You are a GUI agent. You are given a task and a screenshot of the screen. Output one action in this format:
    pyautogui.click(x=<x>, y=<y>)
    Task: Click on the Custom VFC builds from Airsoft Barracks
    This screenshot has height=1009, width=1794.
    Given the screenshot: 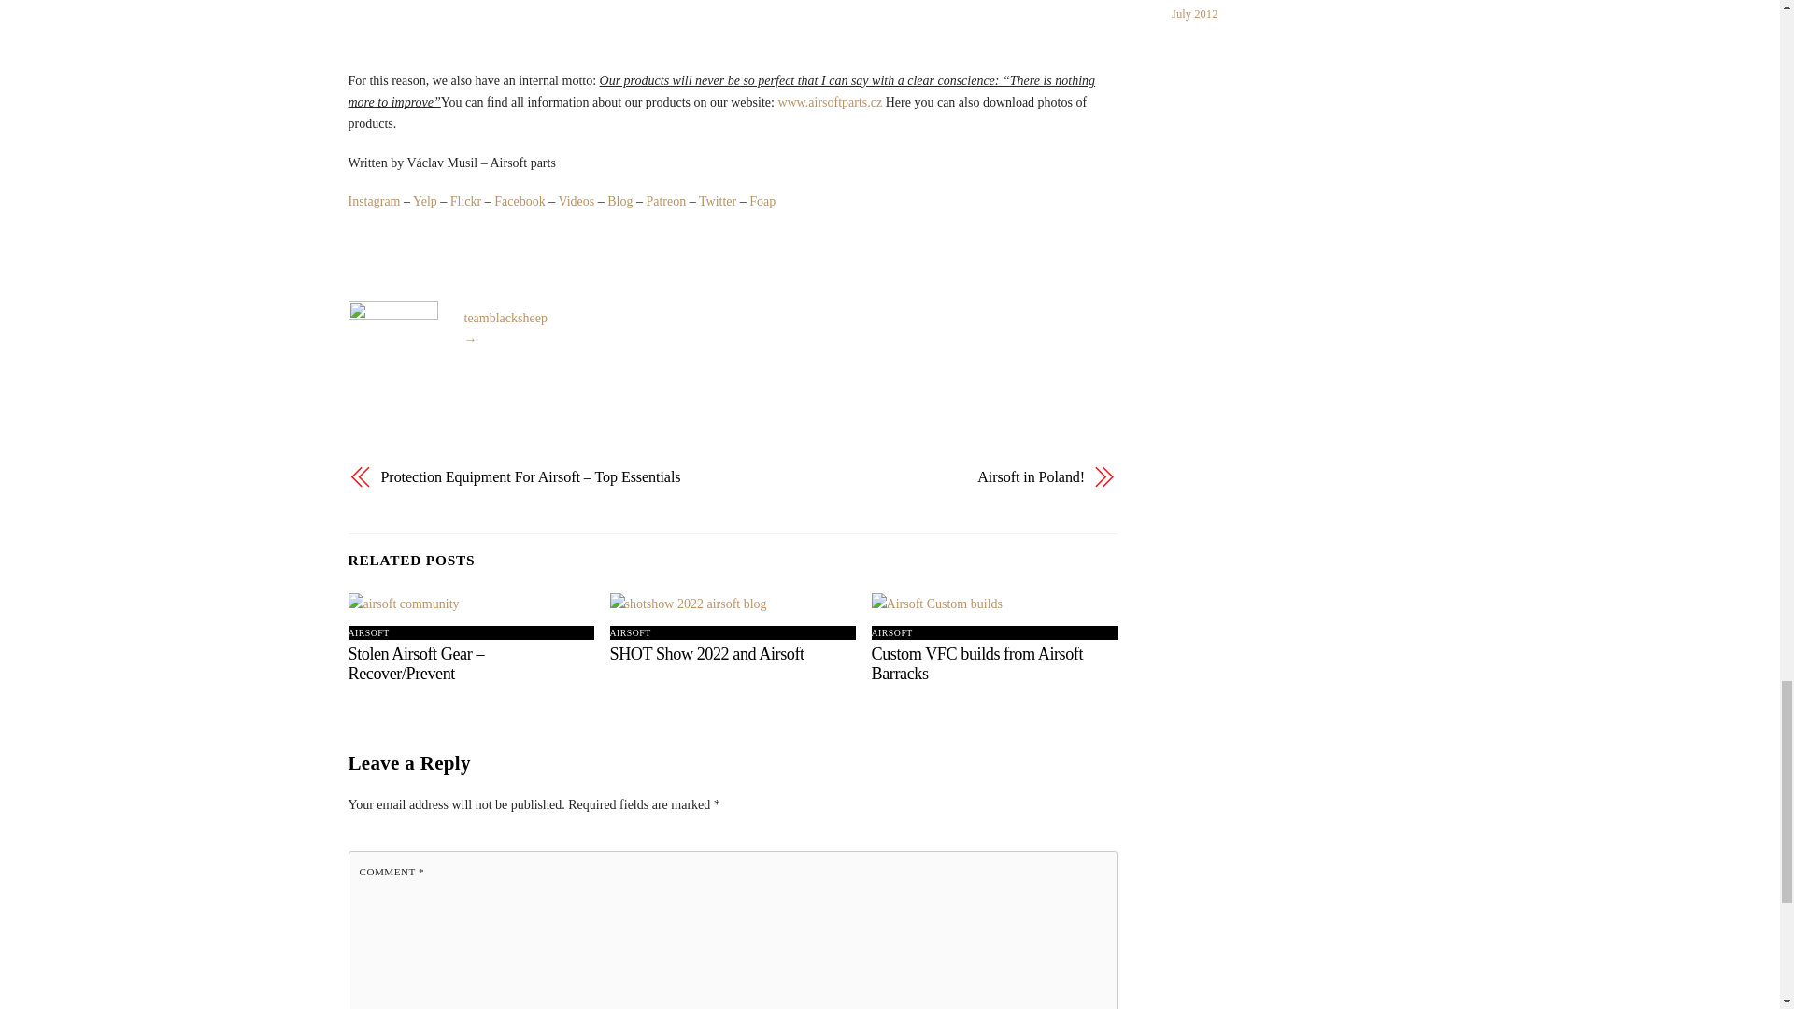 What is the action you would take?
    pyautogui.click(x=977, y=663)
    